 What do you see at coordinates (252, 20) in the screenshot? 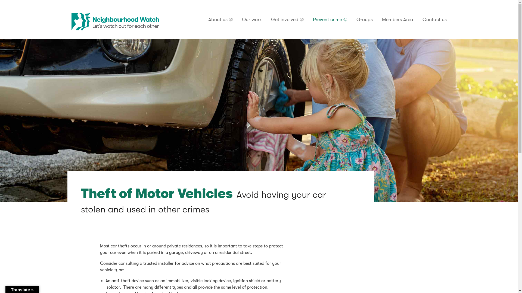
I see `Our work` at bounding box center [252, 20].